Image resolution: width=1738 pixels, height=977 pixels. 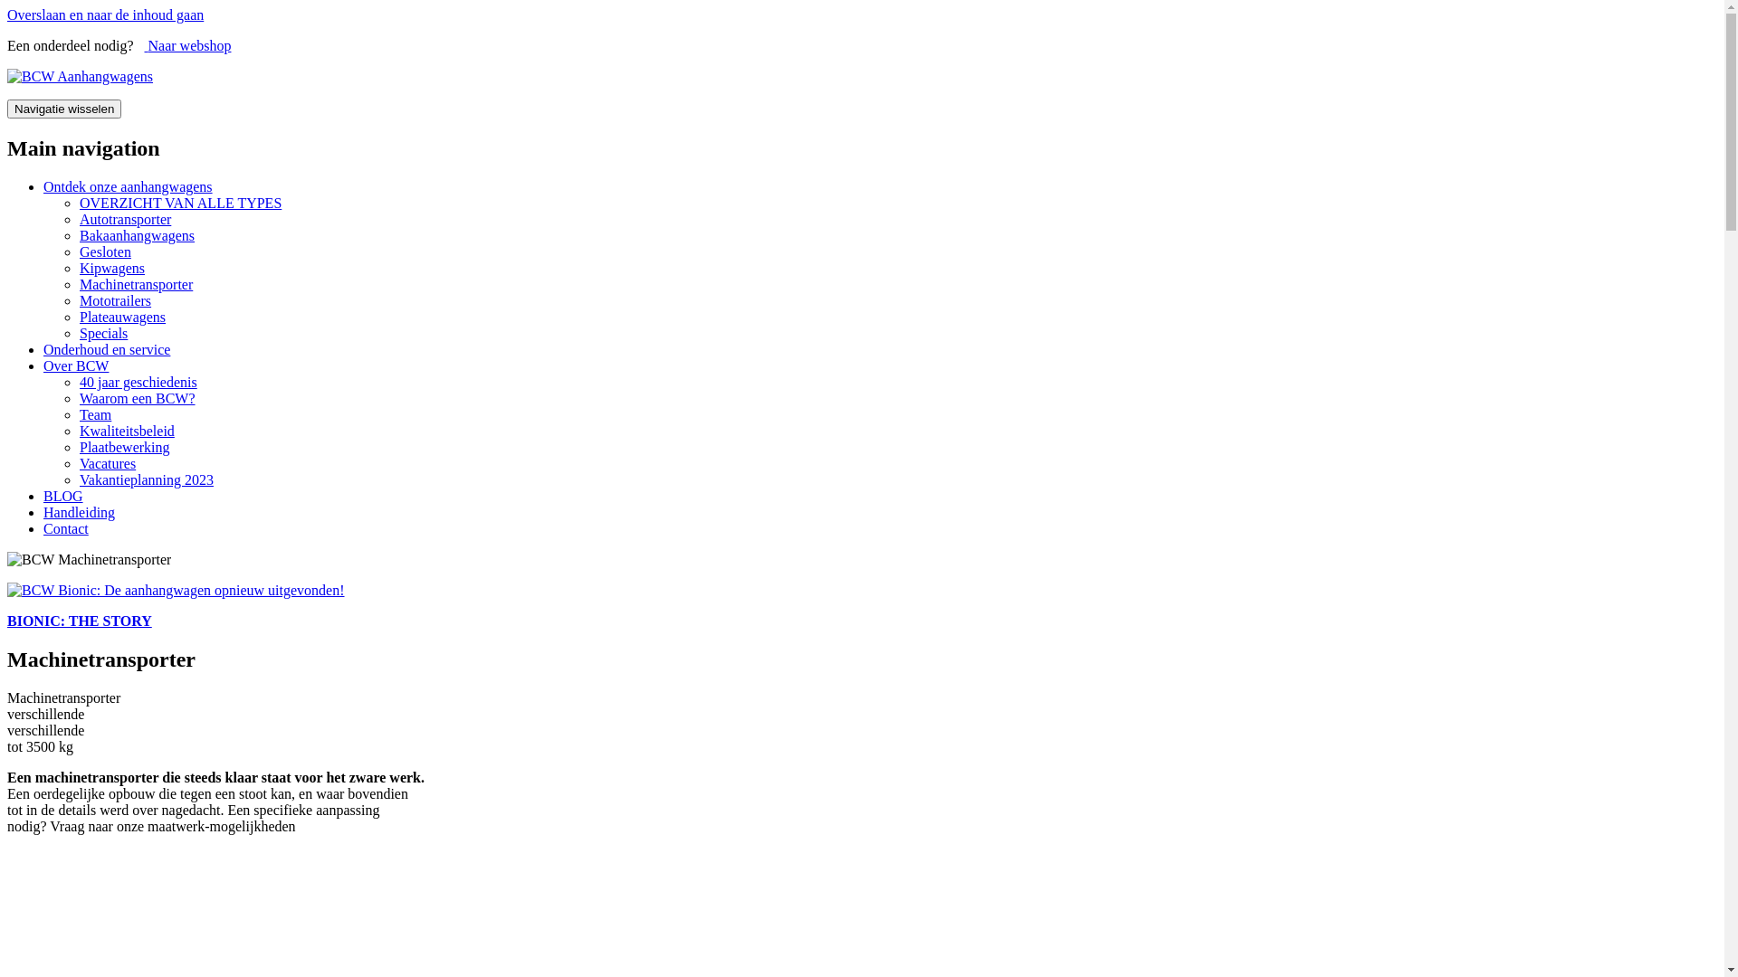 I want to click on OVERZICHT VAN ALLE TYPES, so click(x=181, y=203).